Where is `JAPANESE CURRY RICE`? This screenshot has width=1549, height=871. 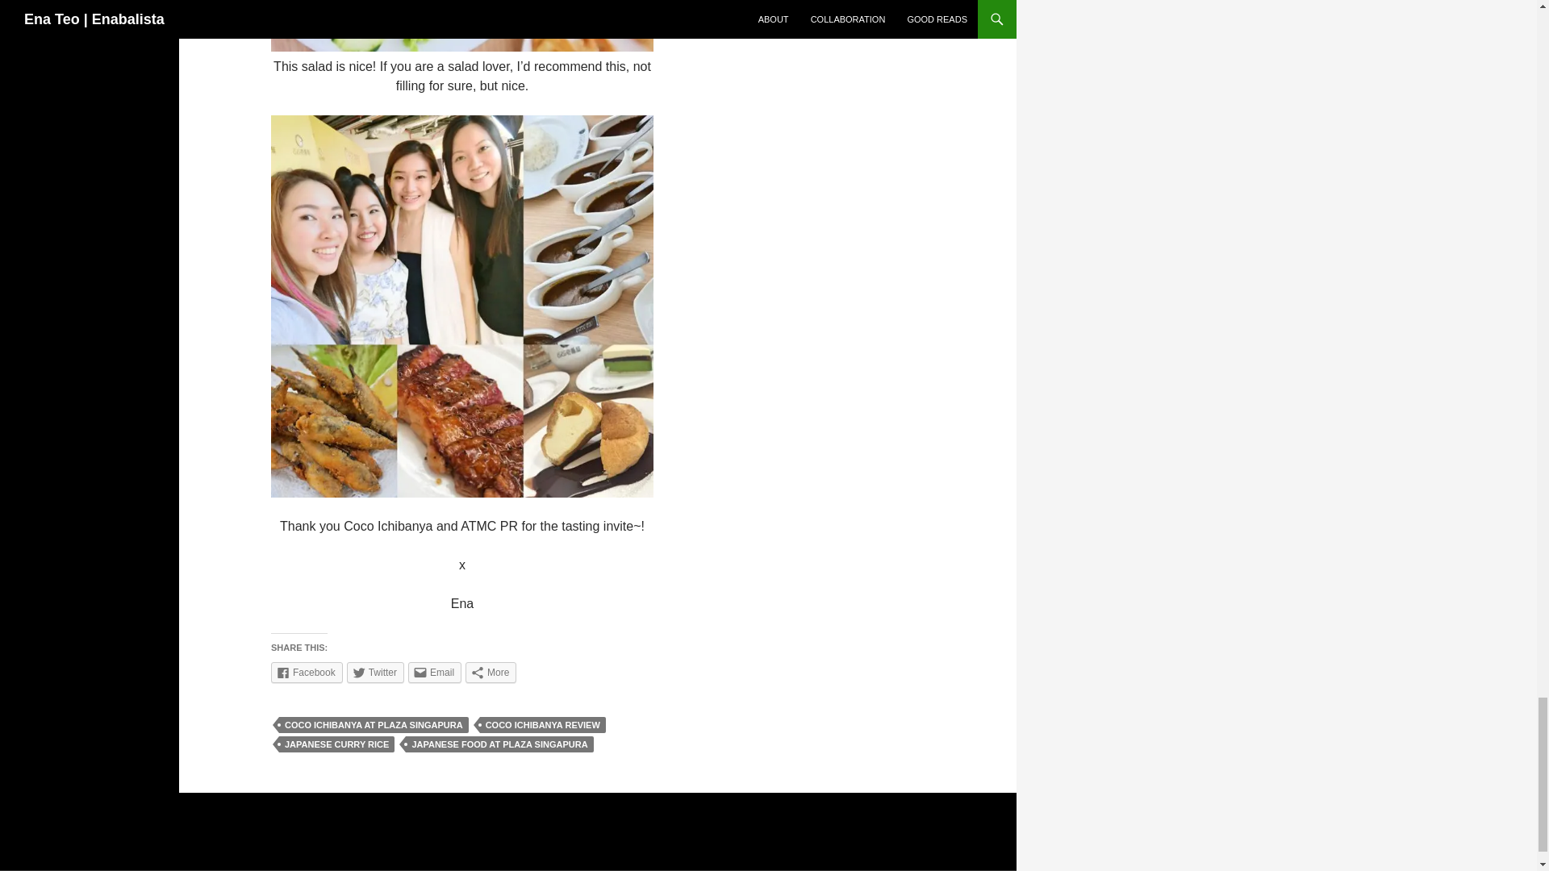 JAPANESE CURRY RICE is located at coordinates (336, 744).